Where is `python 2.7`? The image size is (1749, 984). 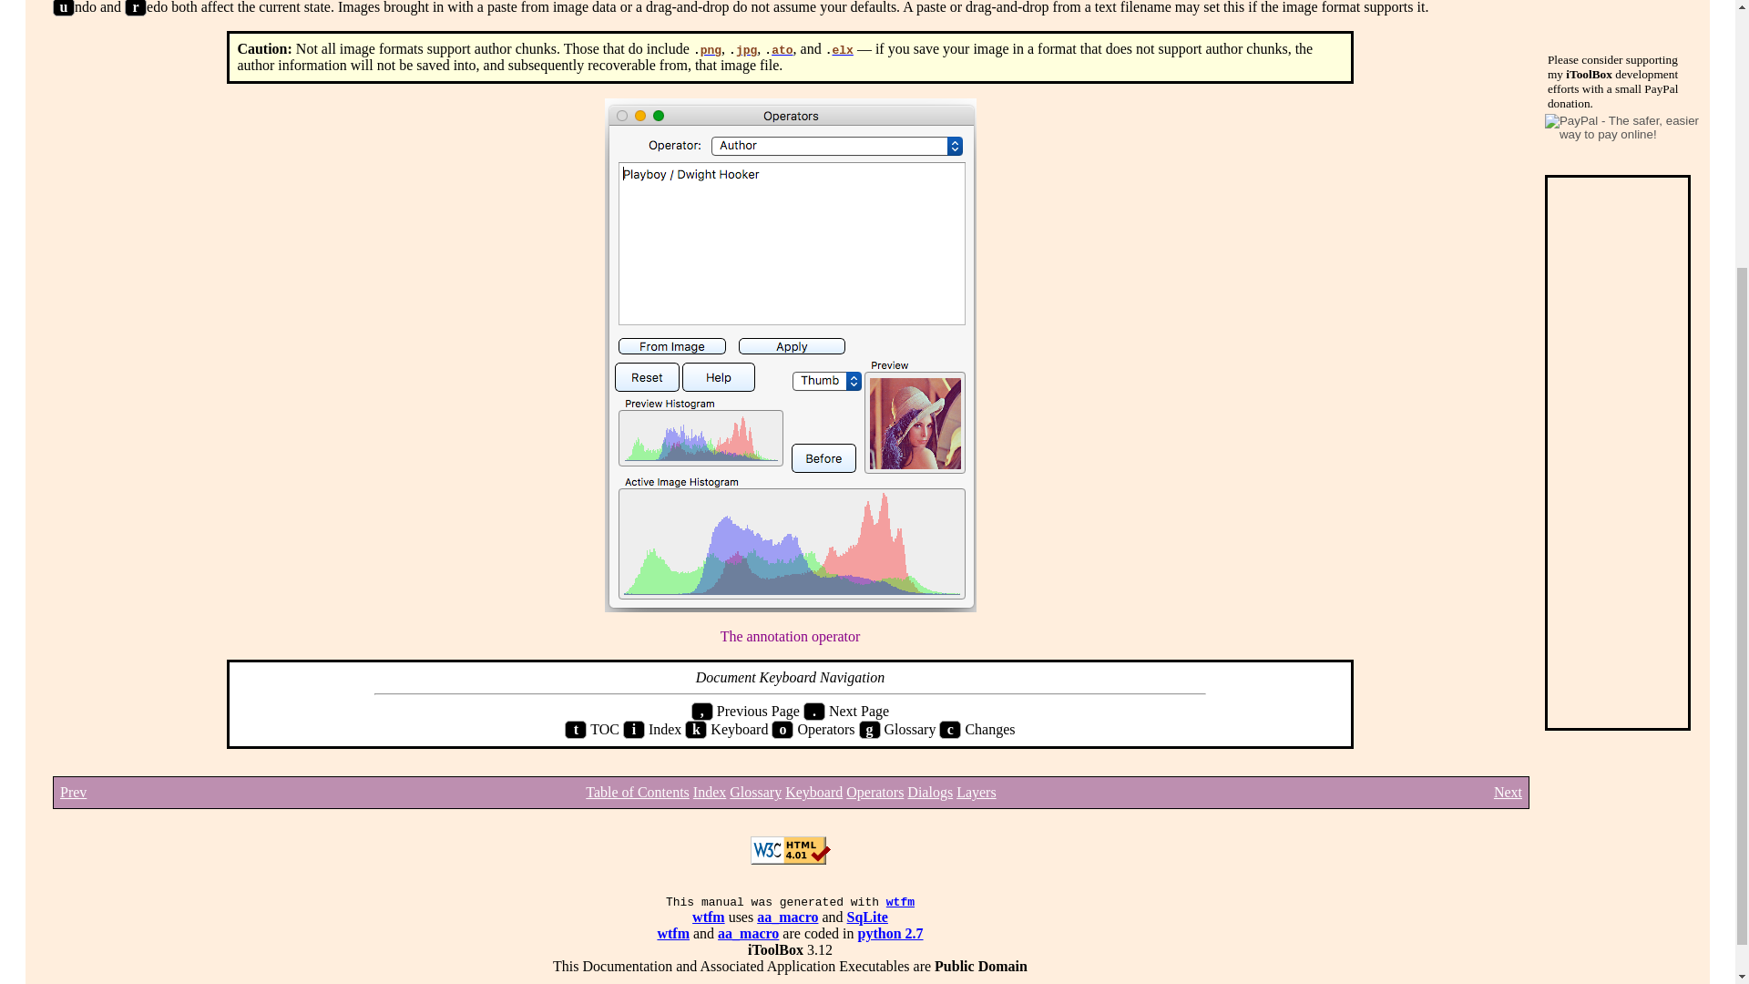 python 2.7 is located at coordinates (891, 933).